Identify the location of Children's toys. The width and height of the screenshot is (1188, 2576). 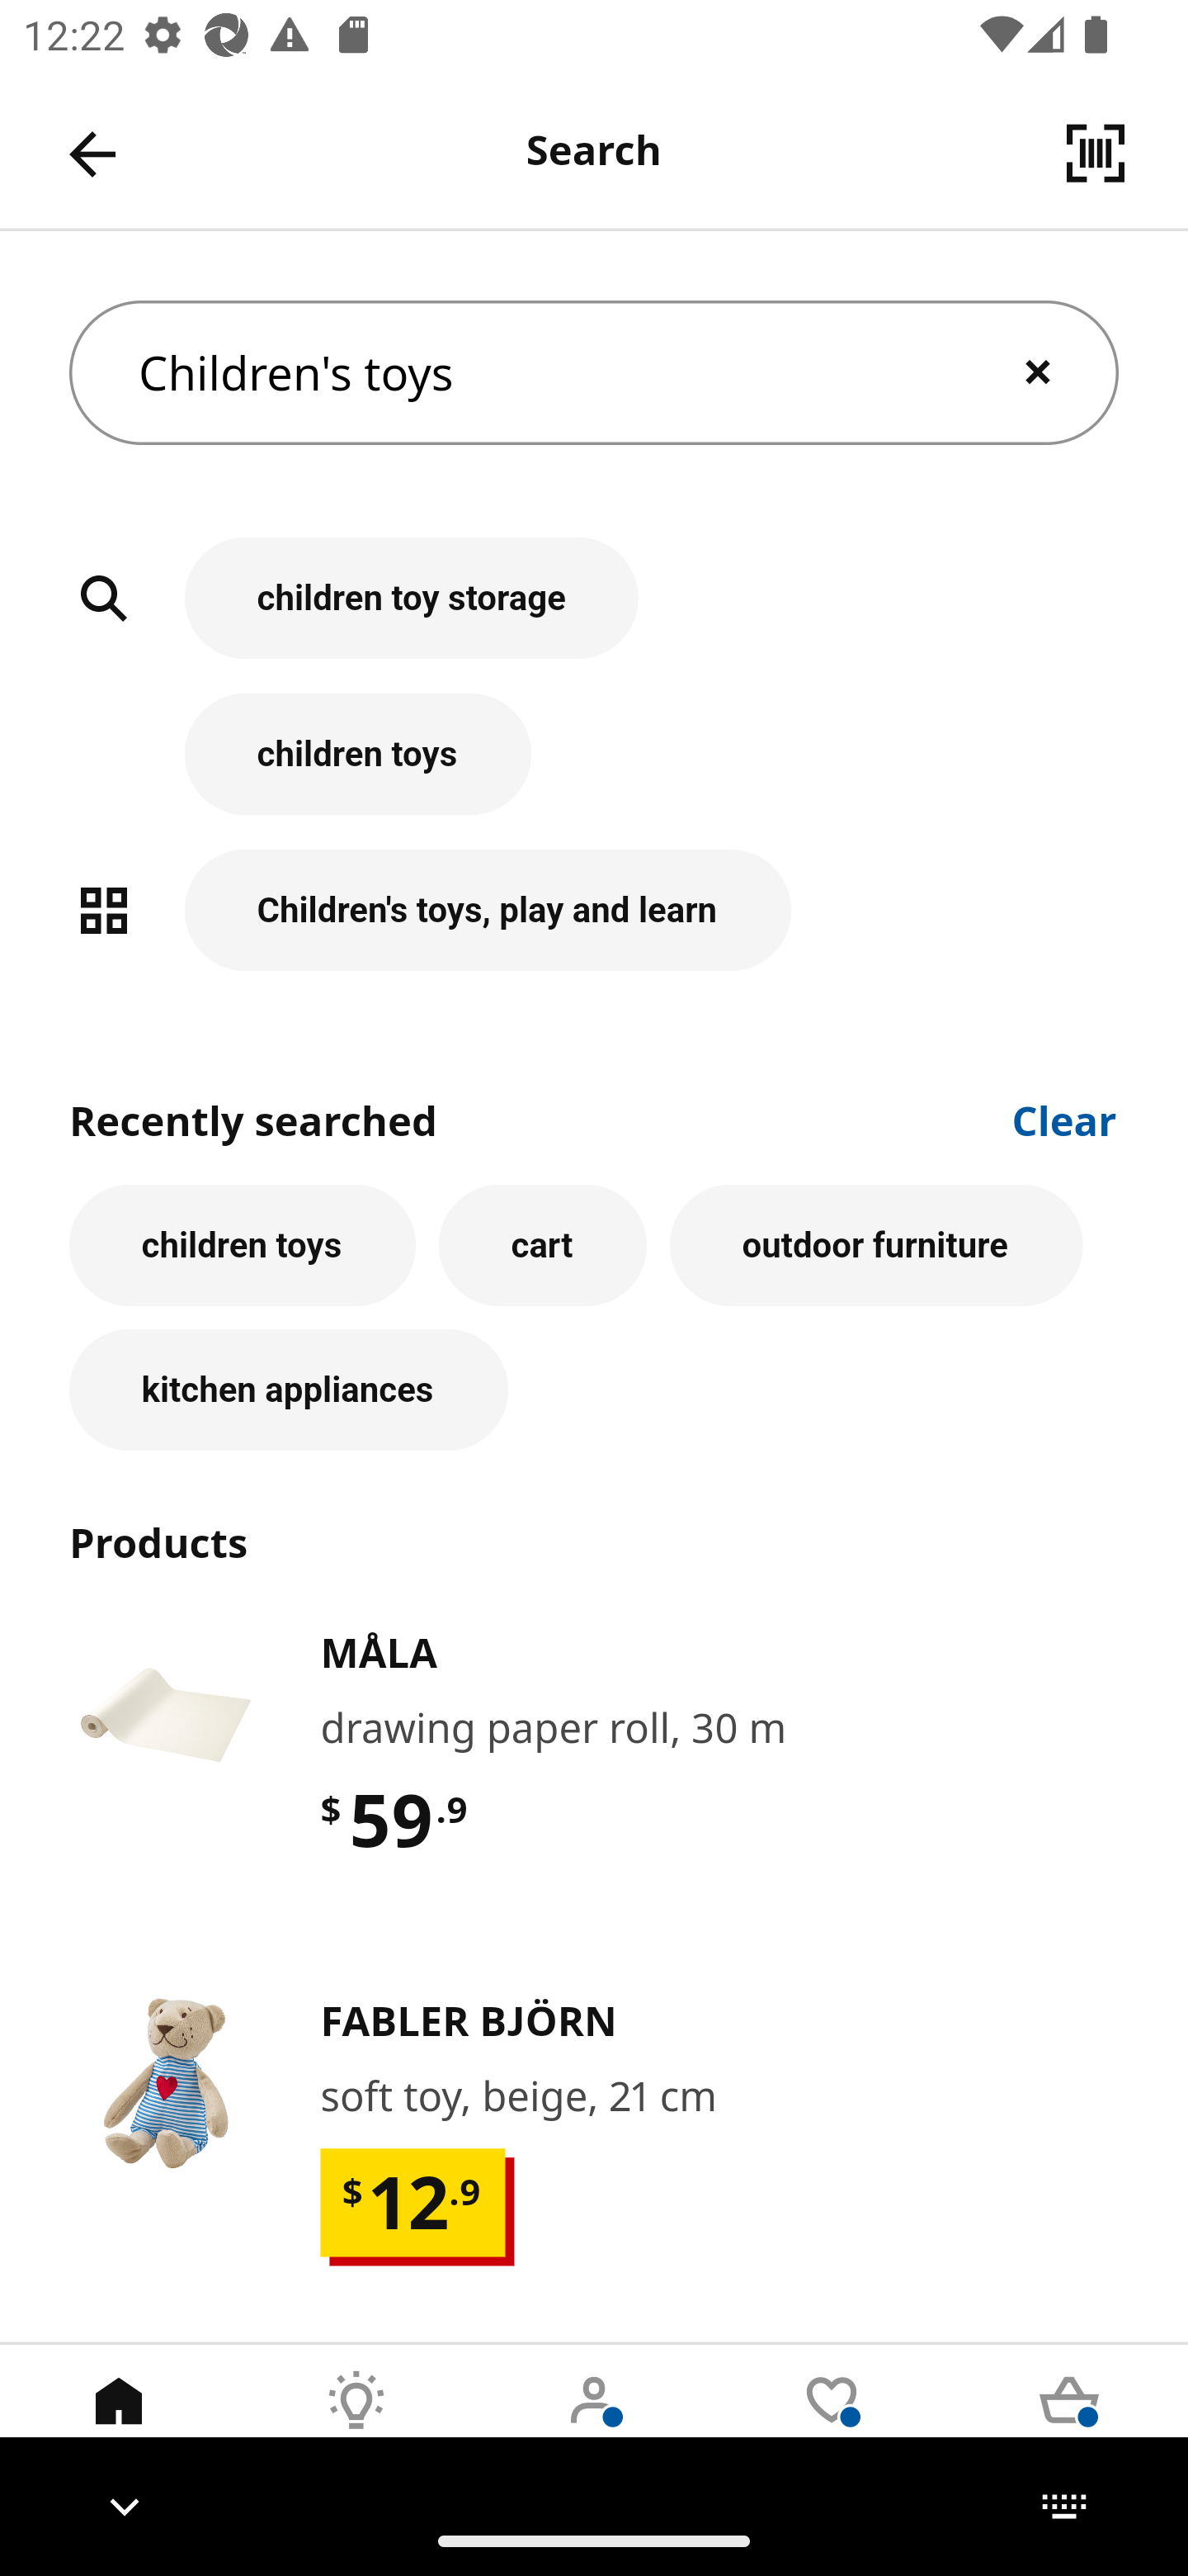
(594, 373).